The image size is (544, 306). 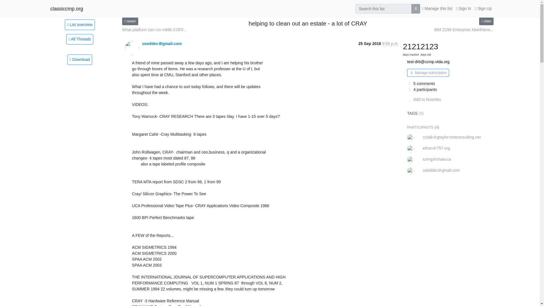 What do you see at coordinates (483, 8) in the screenshot?
I see `Sign Up` at bounding box center [483, 8].